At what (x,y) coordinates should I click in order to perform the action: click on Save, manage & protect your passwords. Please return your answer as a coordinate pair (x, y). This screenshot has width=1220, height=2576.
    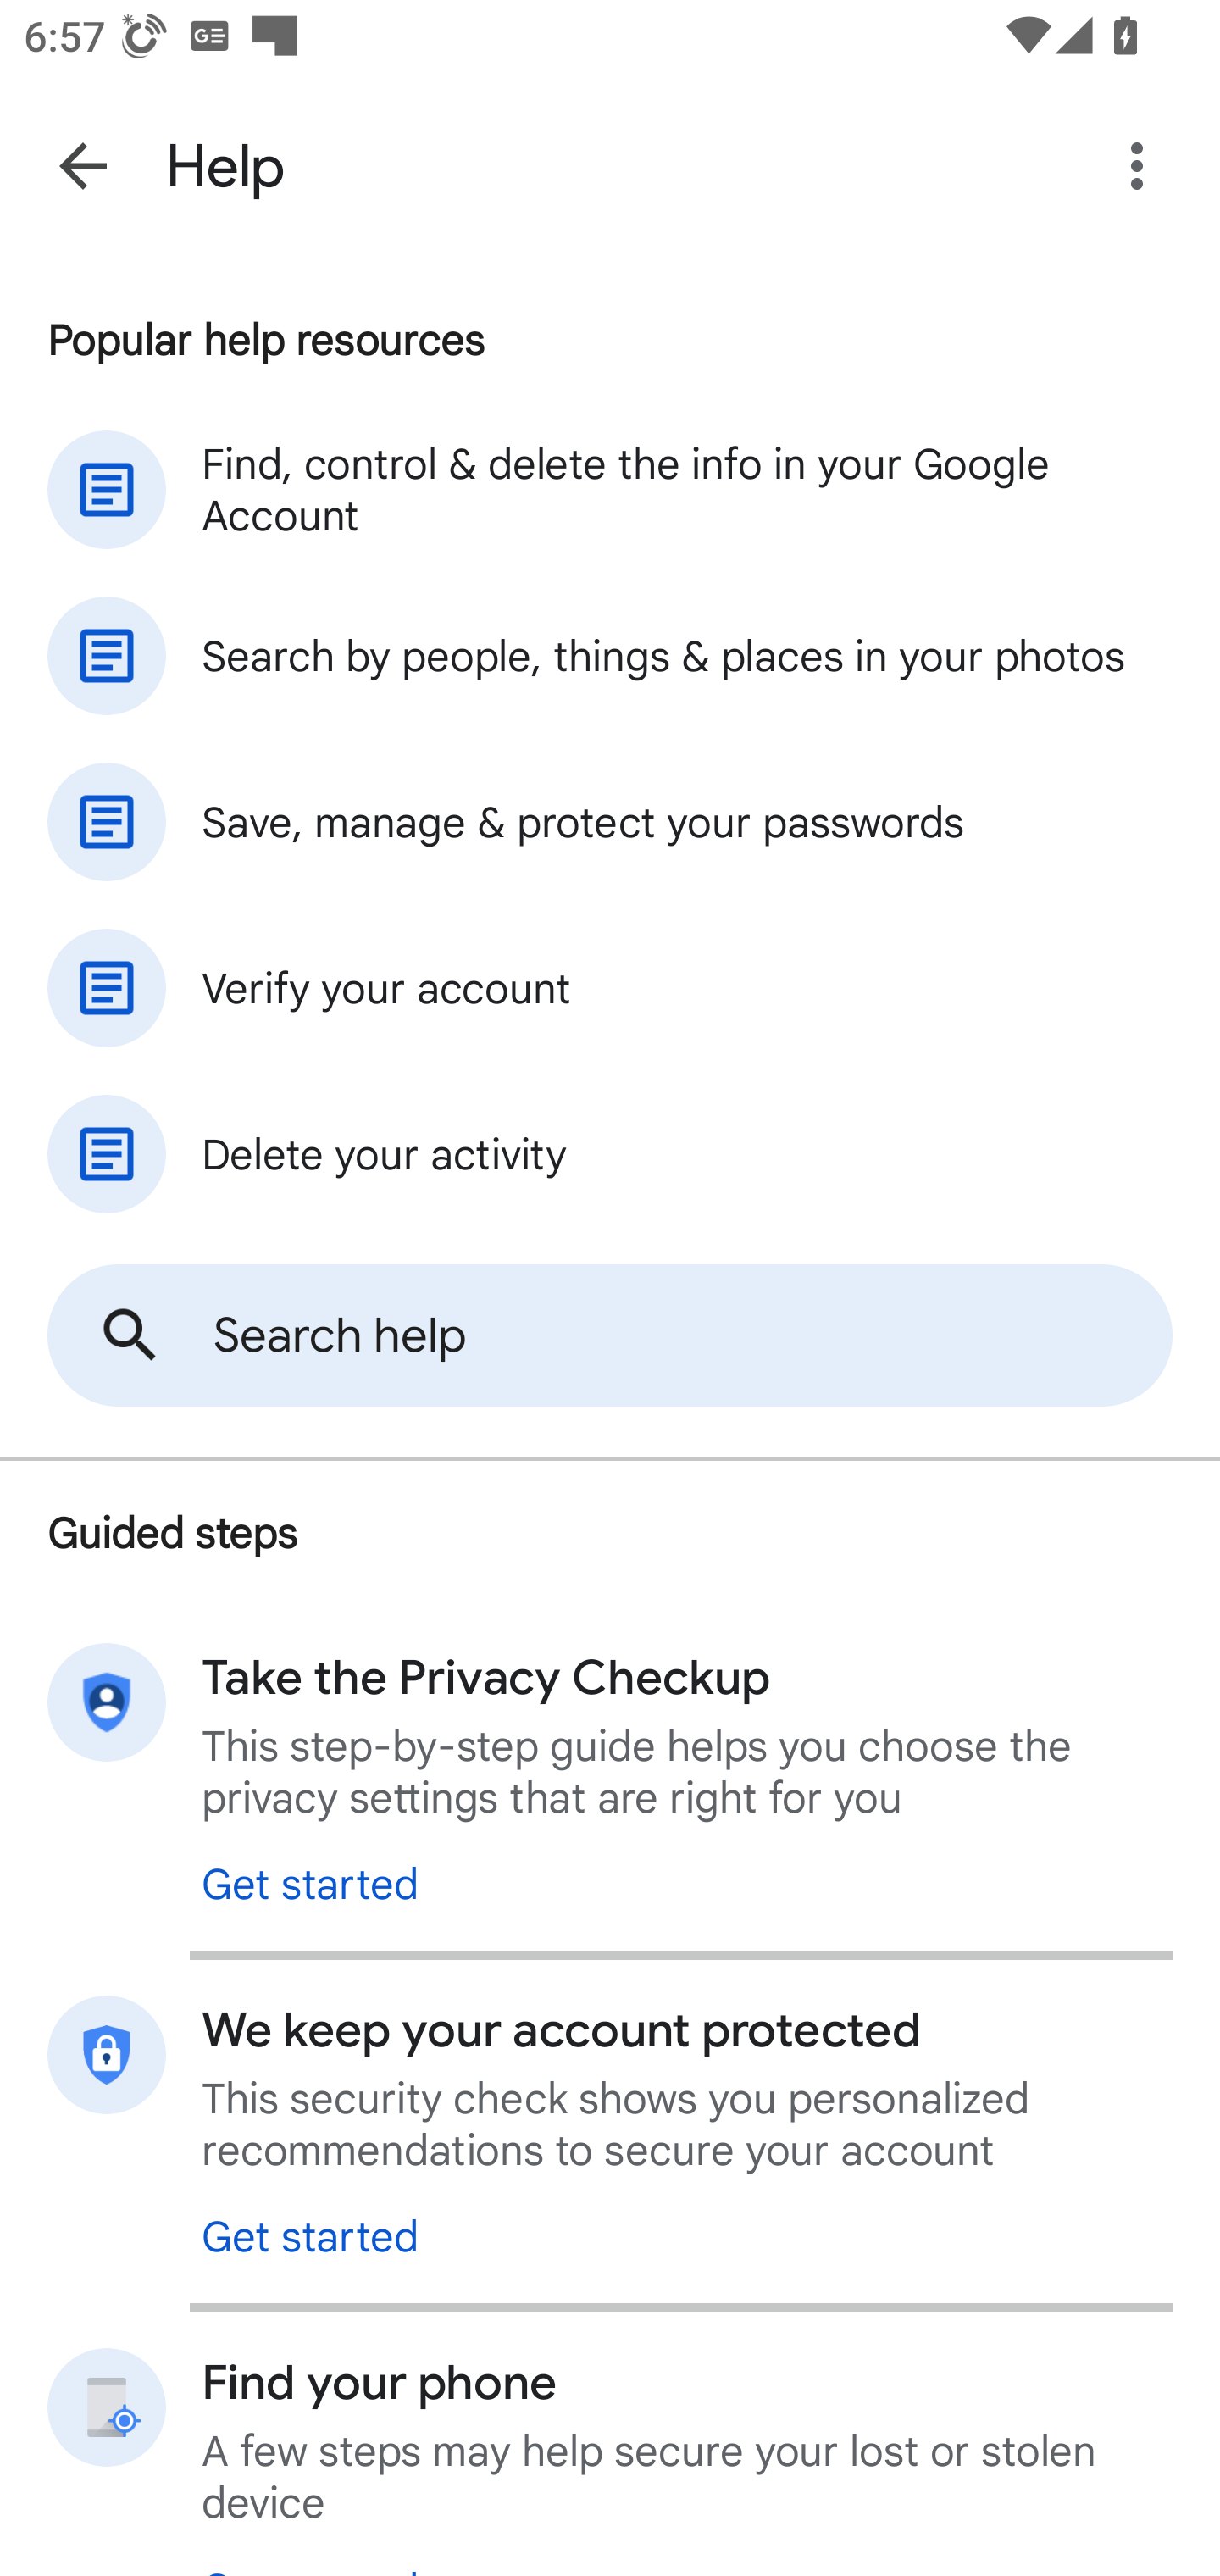
    Looking at the image, I should click on (610, 822).